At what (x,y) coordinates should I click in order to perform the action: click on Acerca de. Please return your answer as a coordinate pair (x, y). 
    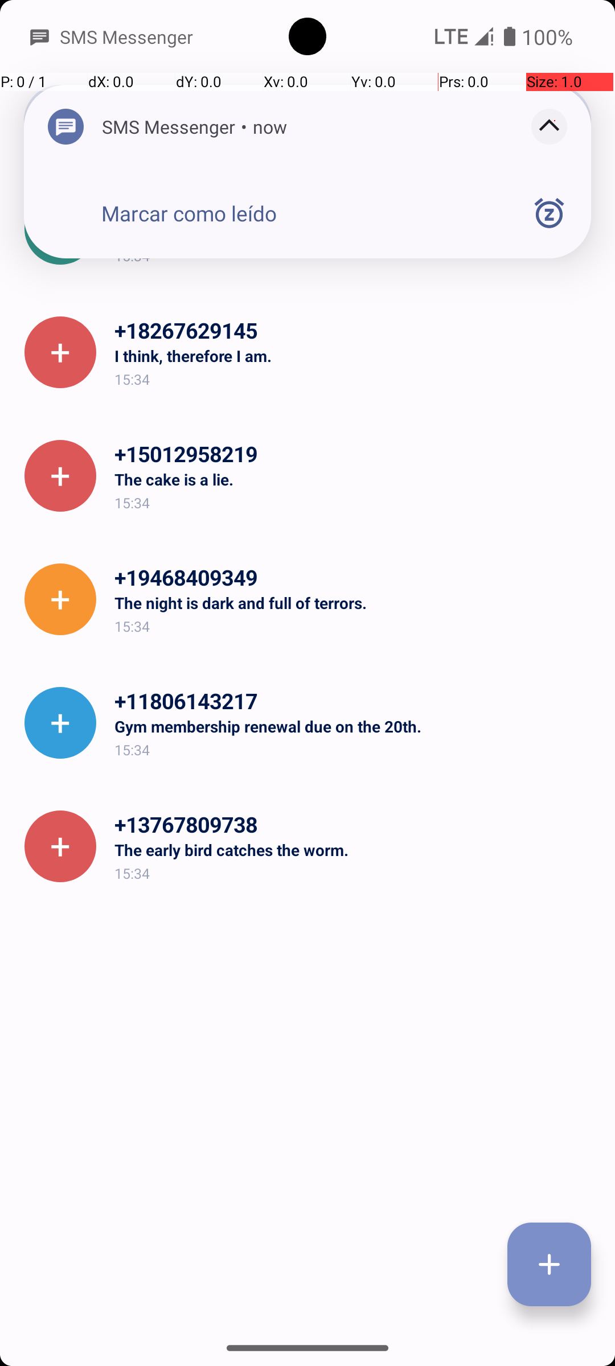
    Looking at the image, I should click on (489, 121).